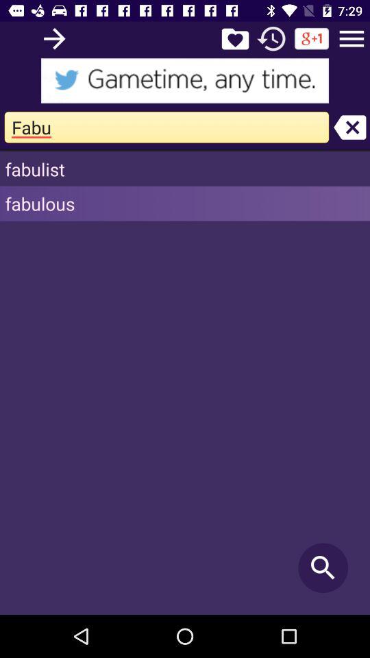 This screenshot has height=658, width=370. What do you see at coordinates (55, 38) in the screenshot?
I see `enter search query` at bounding box center [55, 38].